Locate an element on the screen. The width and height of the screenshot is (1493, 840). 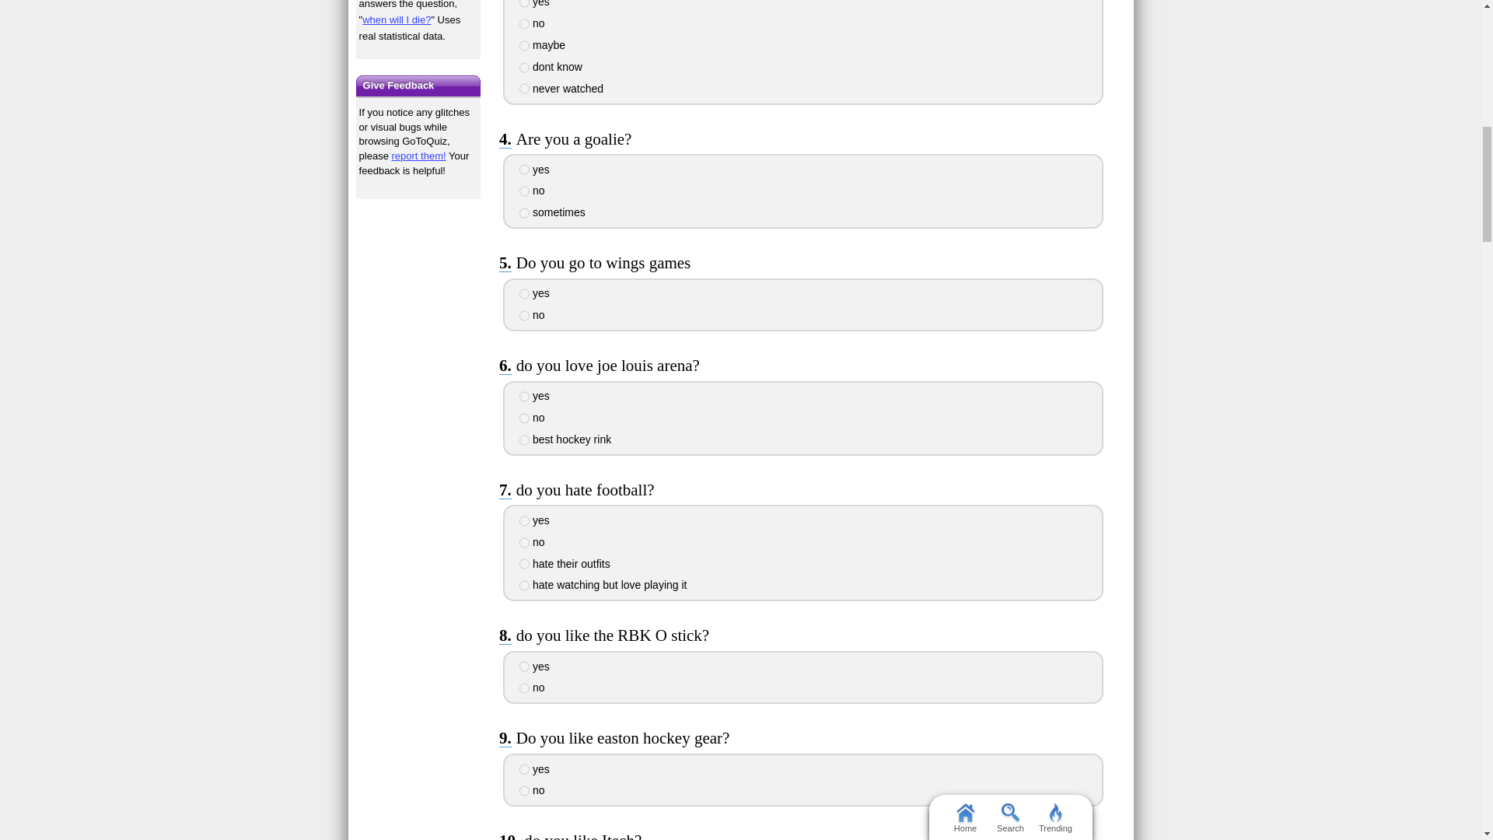
1 is located at coordinates (524, 397).